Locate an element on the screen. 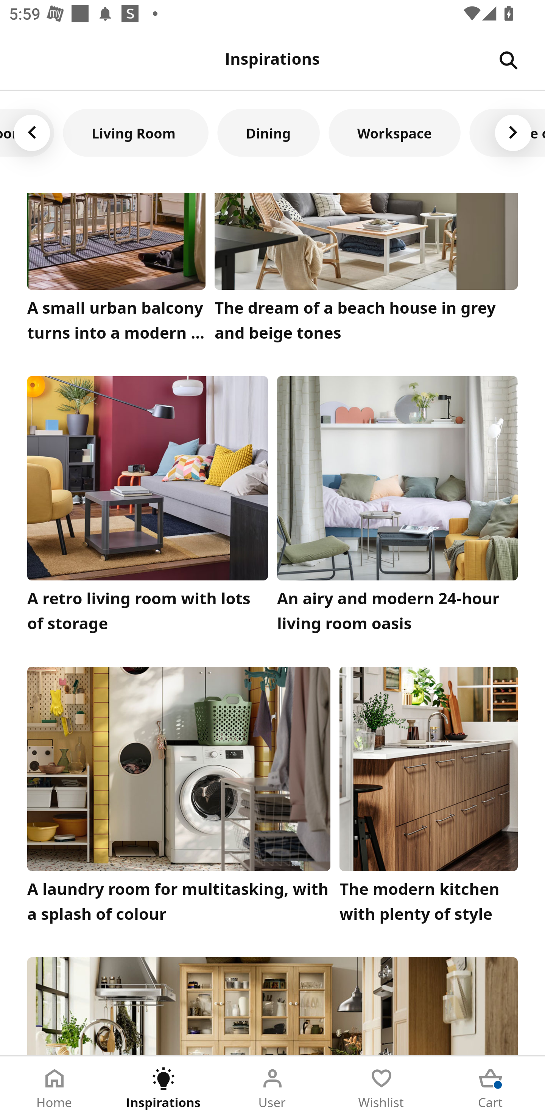  The modern kitchen with plenty of style is located at coordinates (428, 798).